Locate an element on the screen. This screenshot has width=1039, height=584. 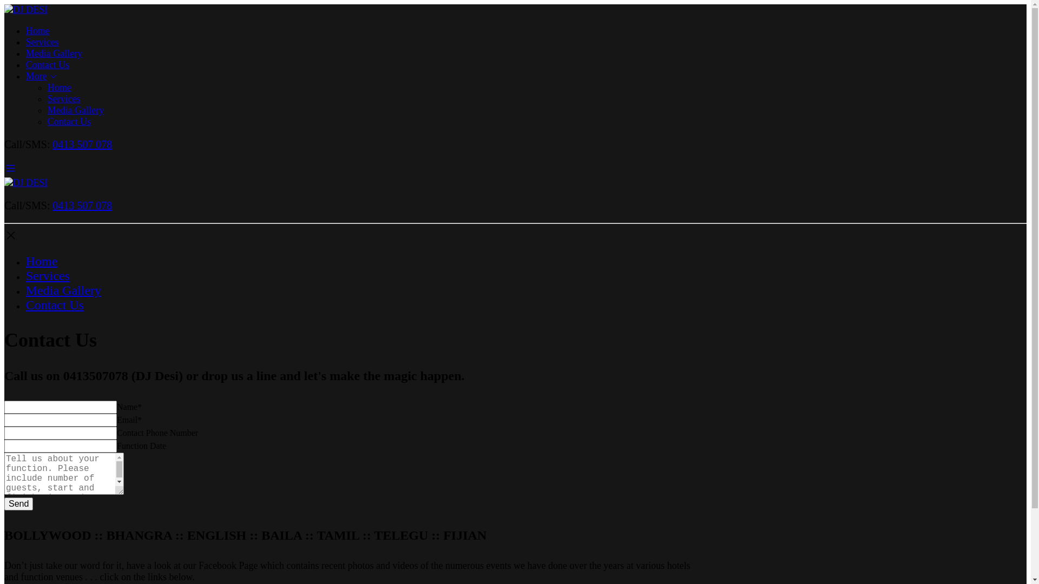
DJ DESI is located at coordinates (26, 10).